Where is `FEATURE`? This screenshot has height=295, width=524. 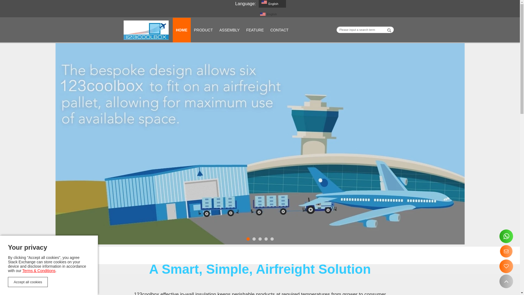
FEATURE is located at coordinates (255, 30).